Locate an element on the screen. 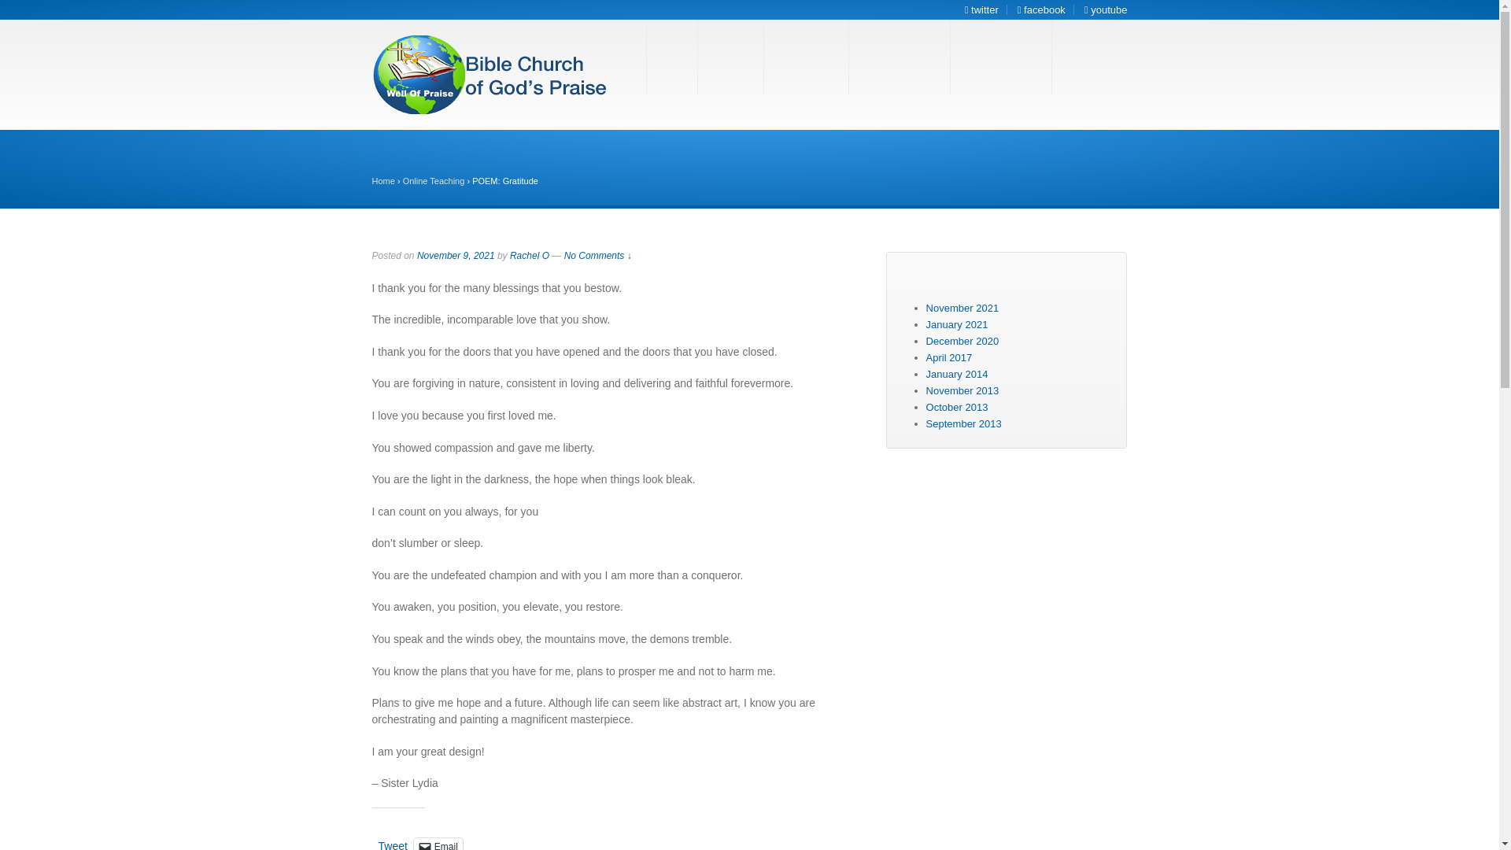  Click to email a link to a friend is located at coordinates (438, 844).